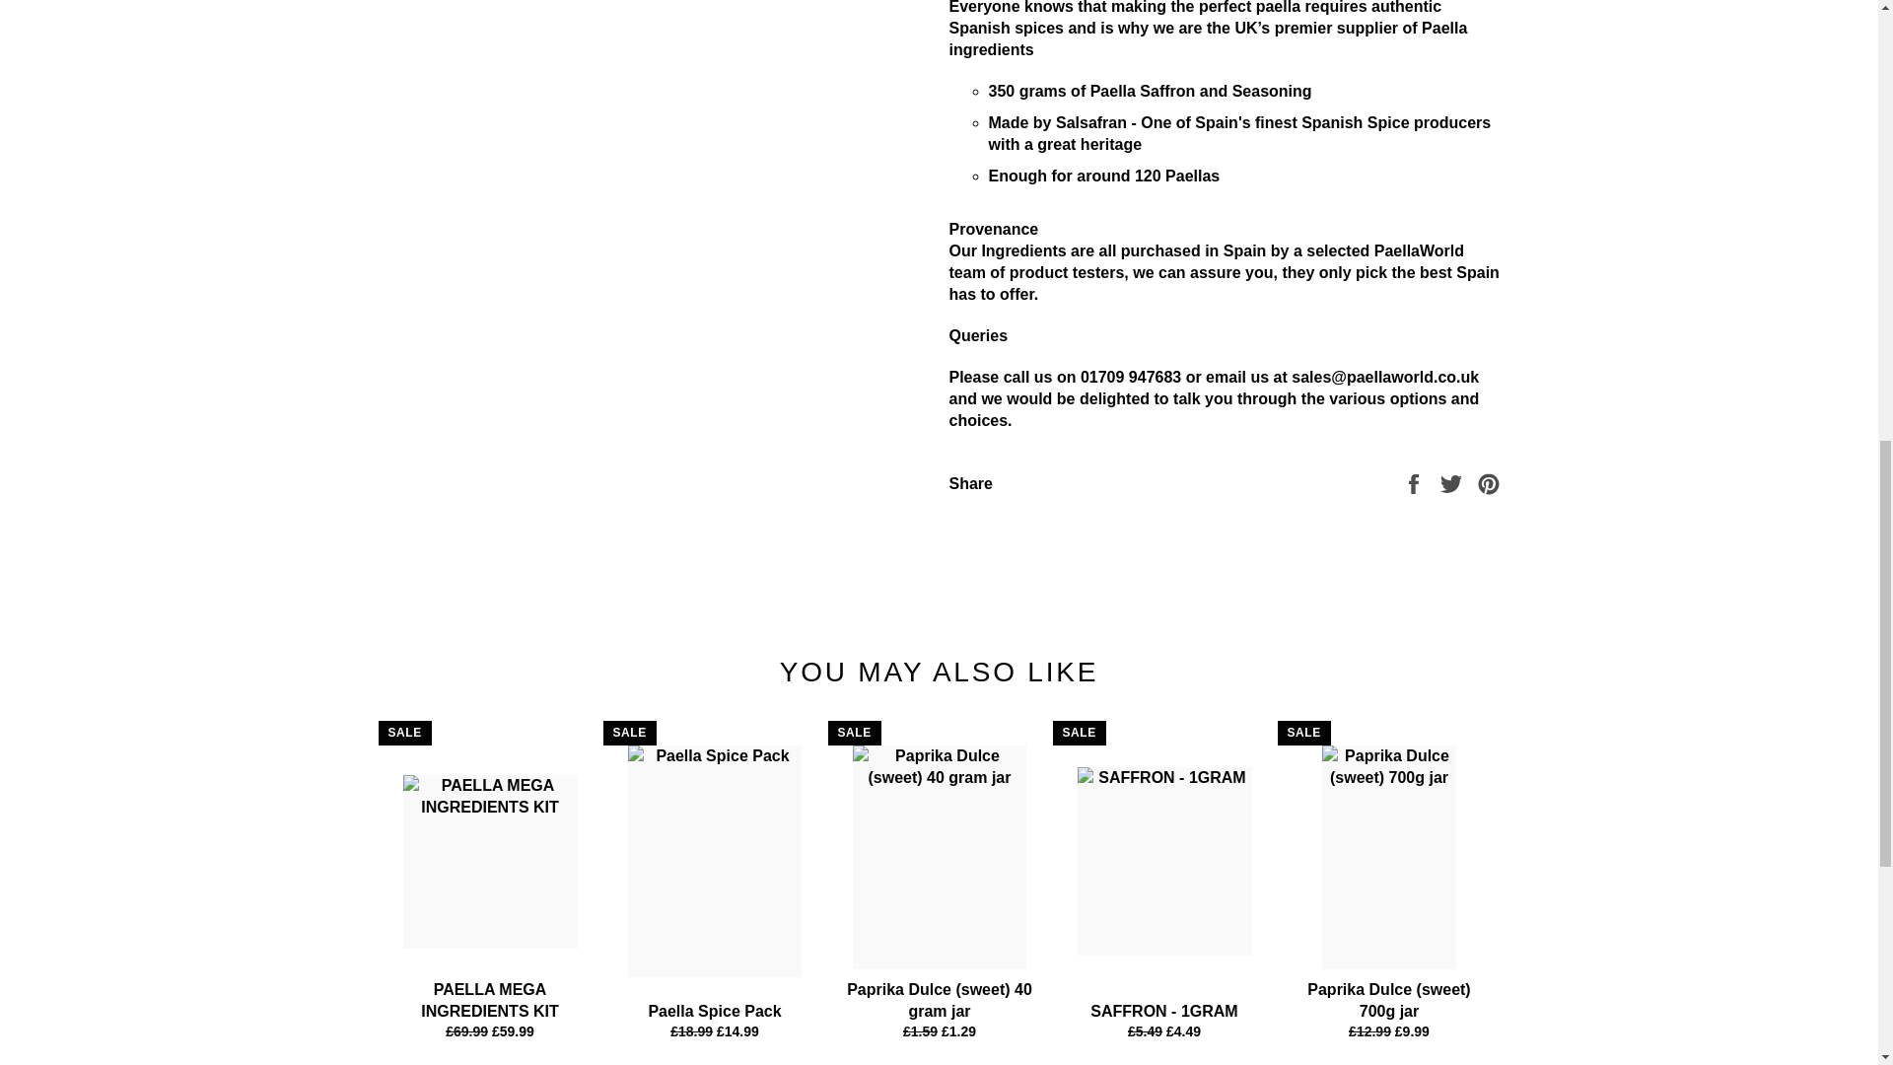 The height and width of the screenshot is (1065, 1893). What do you see at coordinates (1416, 481) in the screenshot?
I see `Share on Facebook` at bounding box center [1416, 481].